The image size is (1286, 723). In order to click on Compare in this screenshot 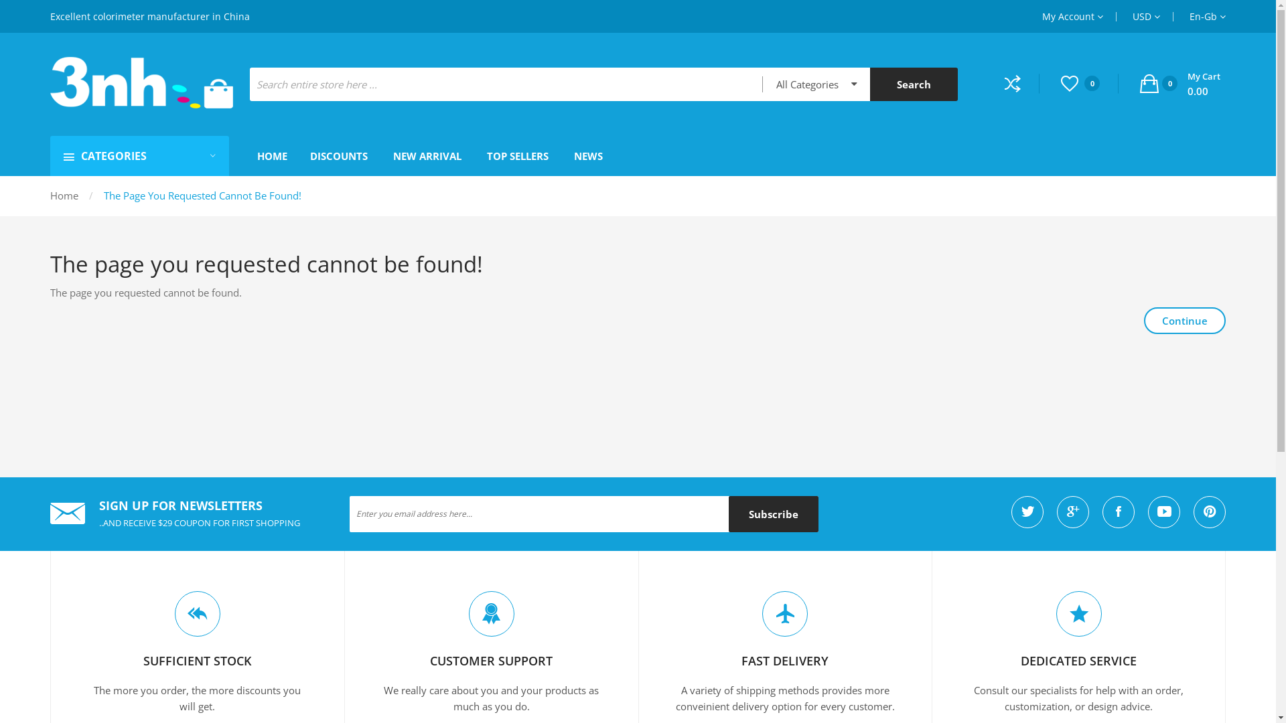, I will do `click(1022, 83)`.